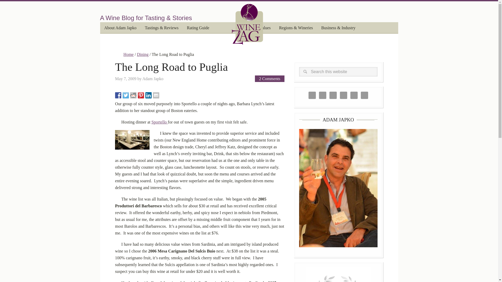 The image size is (502, 282). What do you see at coordinates (153, 78) in the screenshot?
I see `Adam Japko` at bounding box center [153, 78].